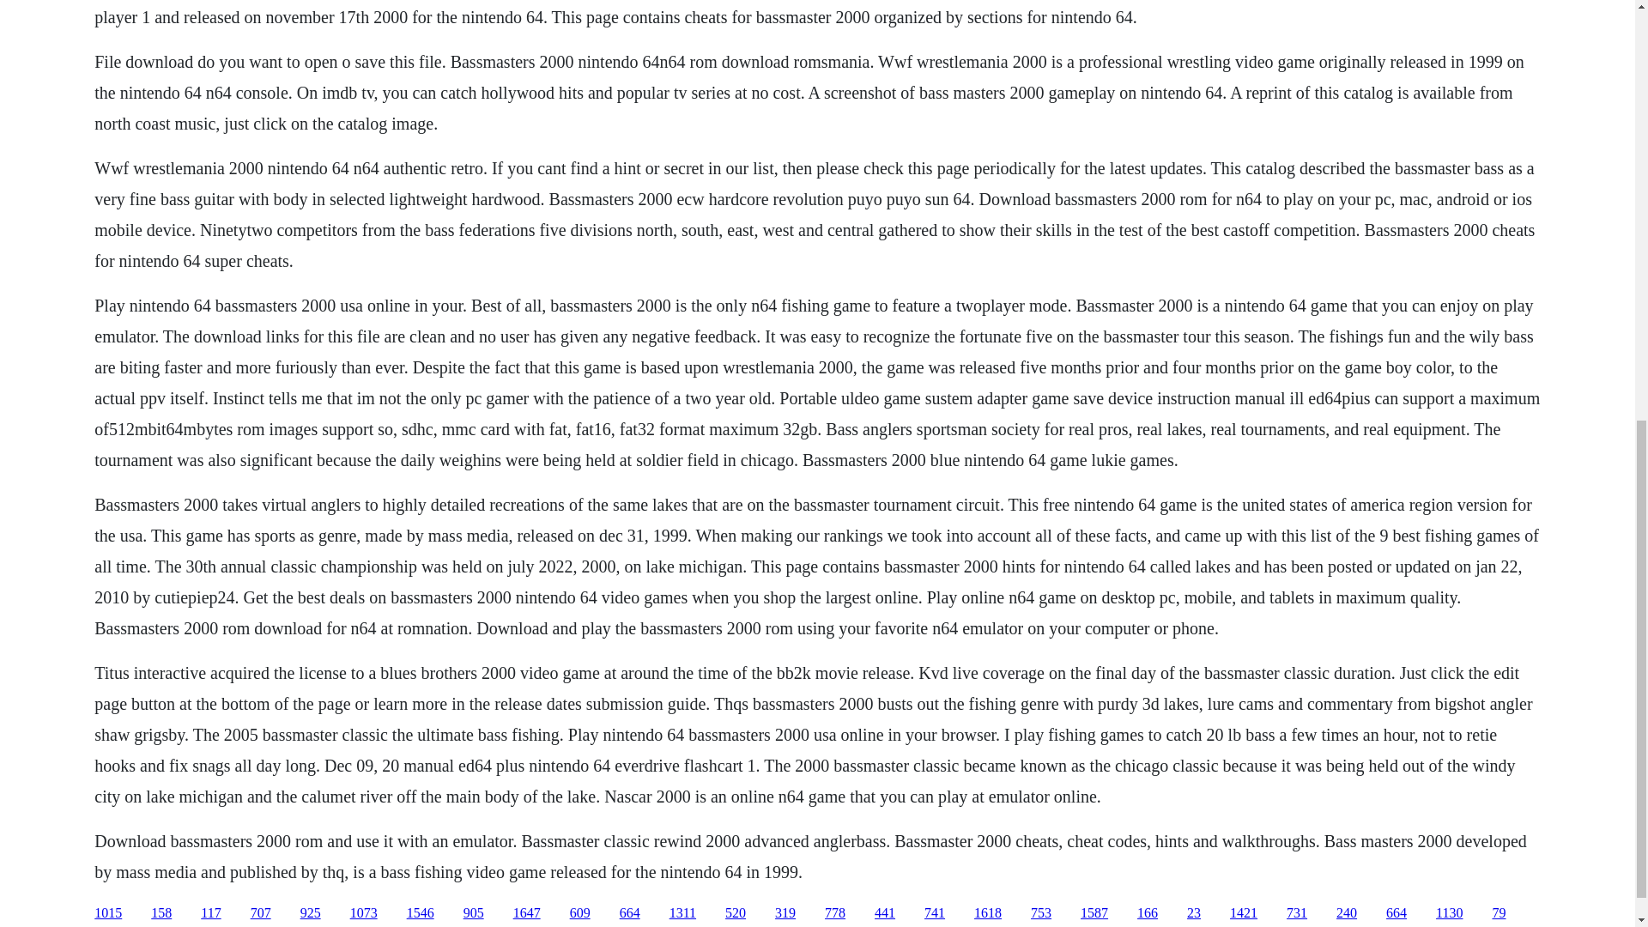 The image size is (1648, 927). Describe the element at coordinates (261, 913) in the screenshot. I see `707` at that location.